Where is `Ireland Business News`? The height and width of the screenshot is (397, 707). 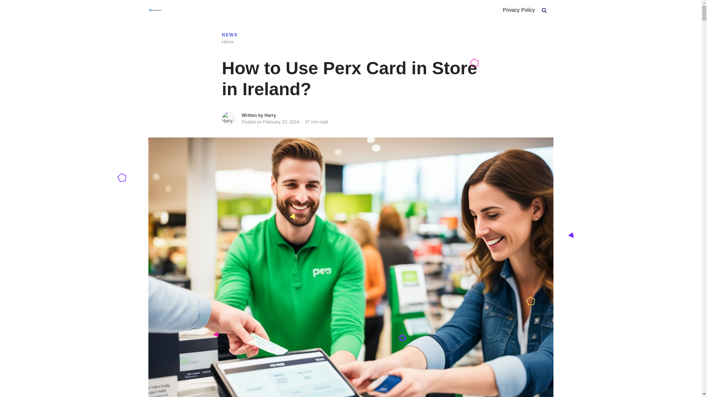
Ireland Business News is located at coordinates (228, 42).